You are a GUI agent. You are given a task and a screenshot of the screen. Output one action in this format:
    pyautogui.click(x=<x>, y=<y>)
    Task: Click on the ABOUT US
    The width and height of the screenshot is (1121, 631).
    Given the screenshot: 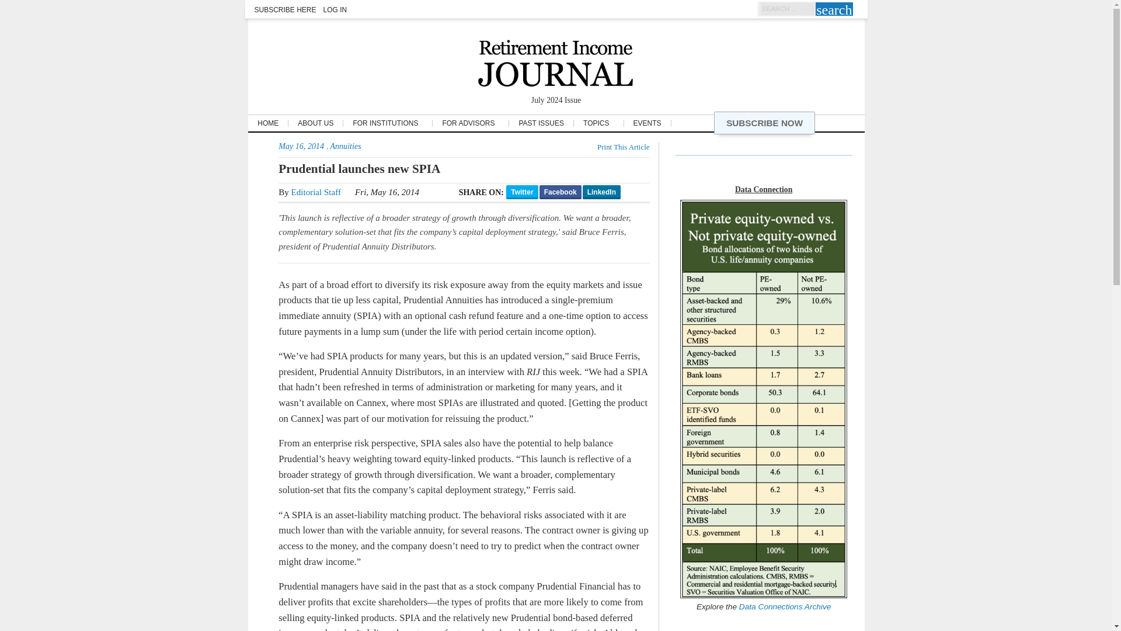 What is the action you would take?
    pyautogui.click(x=315, y=123)
    